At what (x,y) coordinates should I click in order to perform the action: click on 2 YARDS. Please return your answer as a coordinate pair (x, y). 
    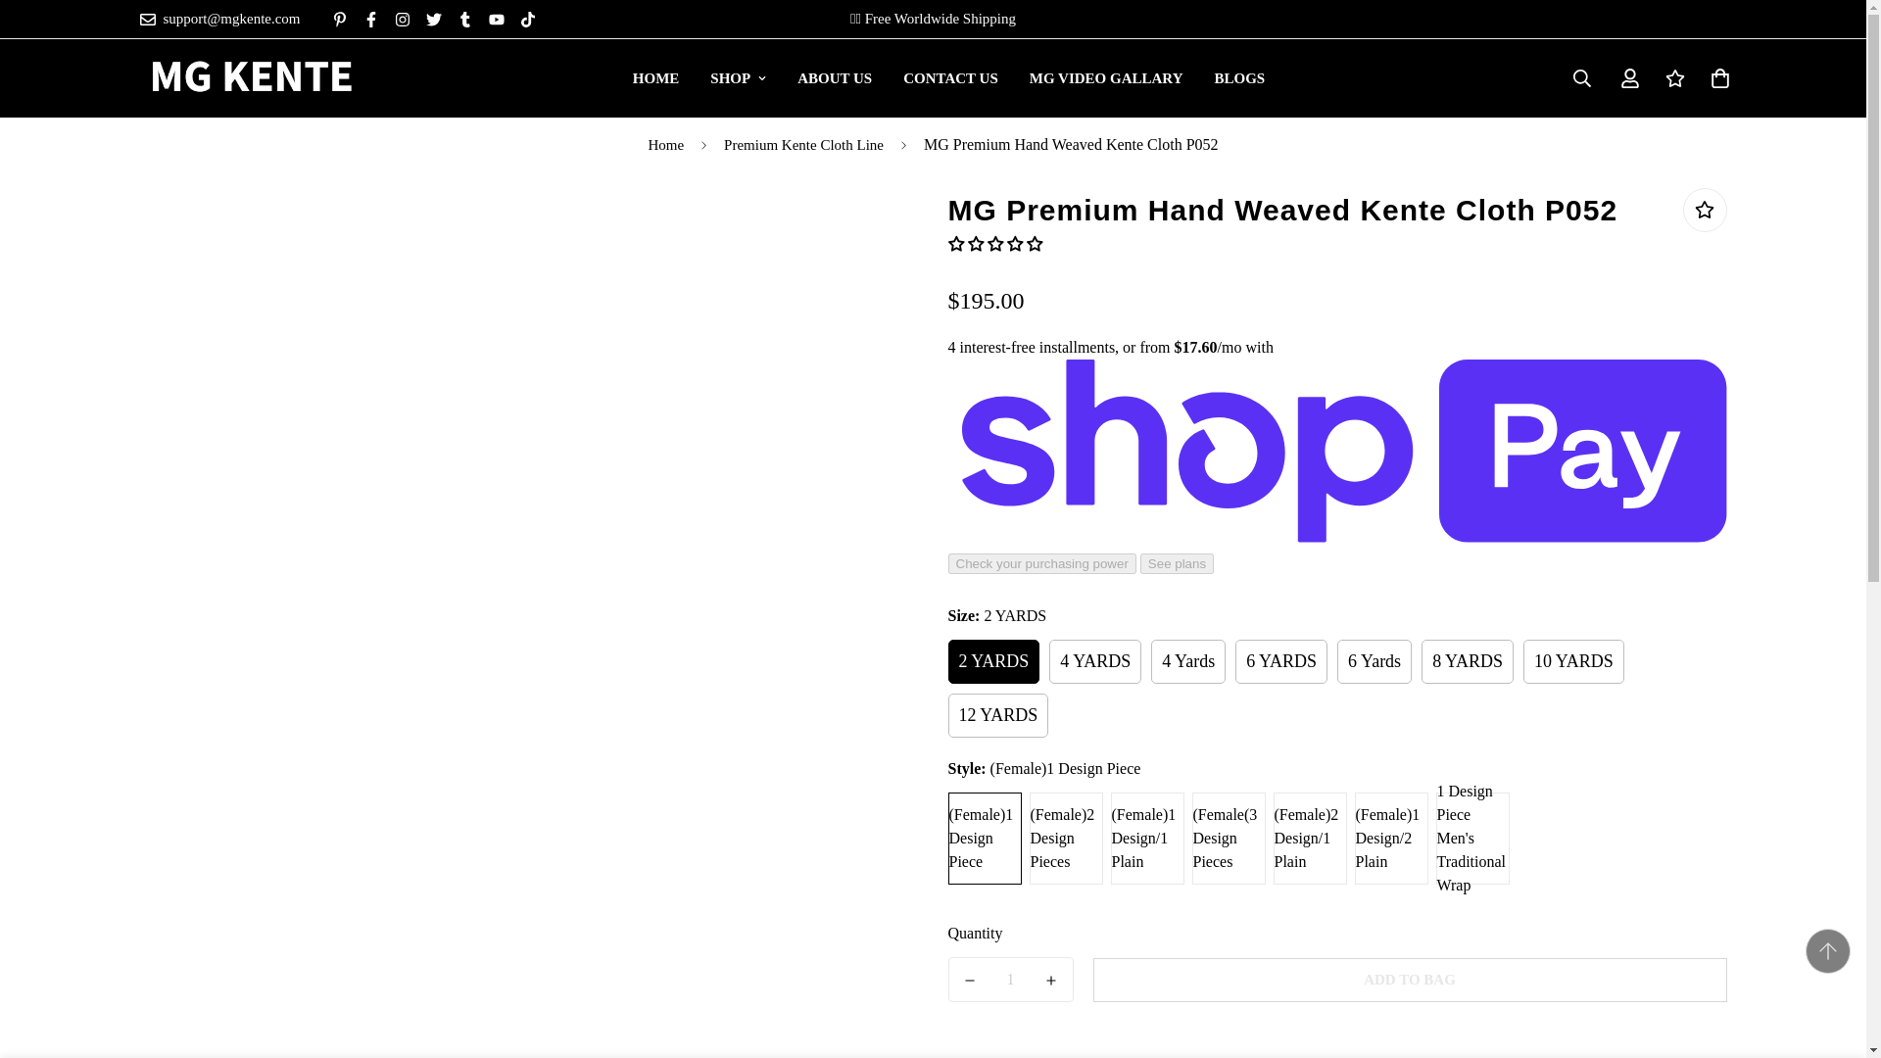
    Looking at the image, I should click on (656, 78).